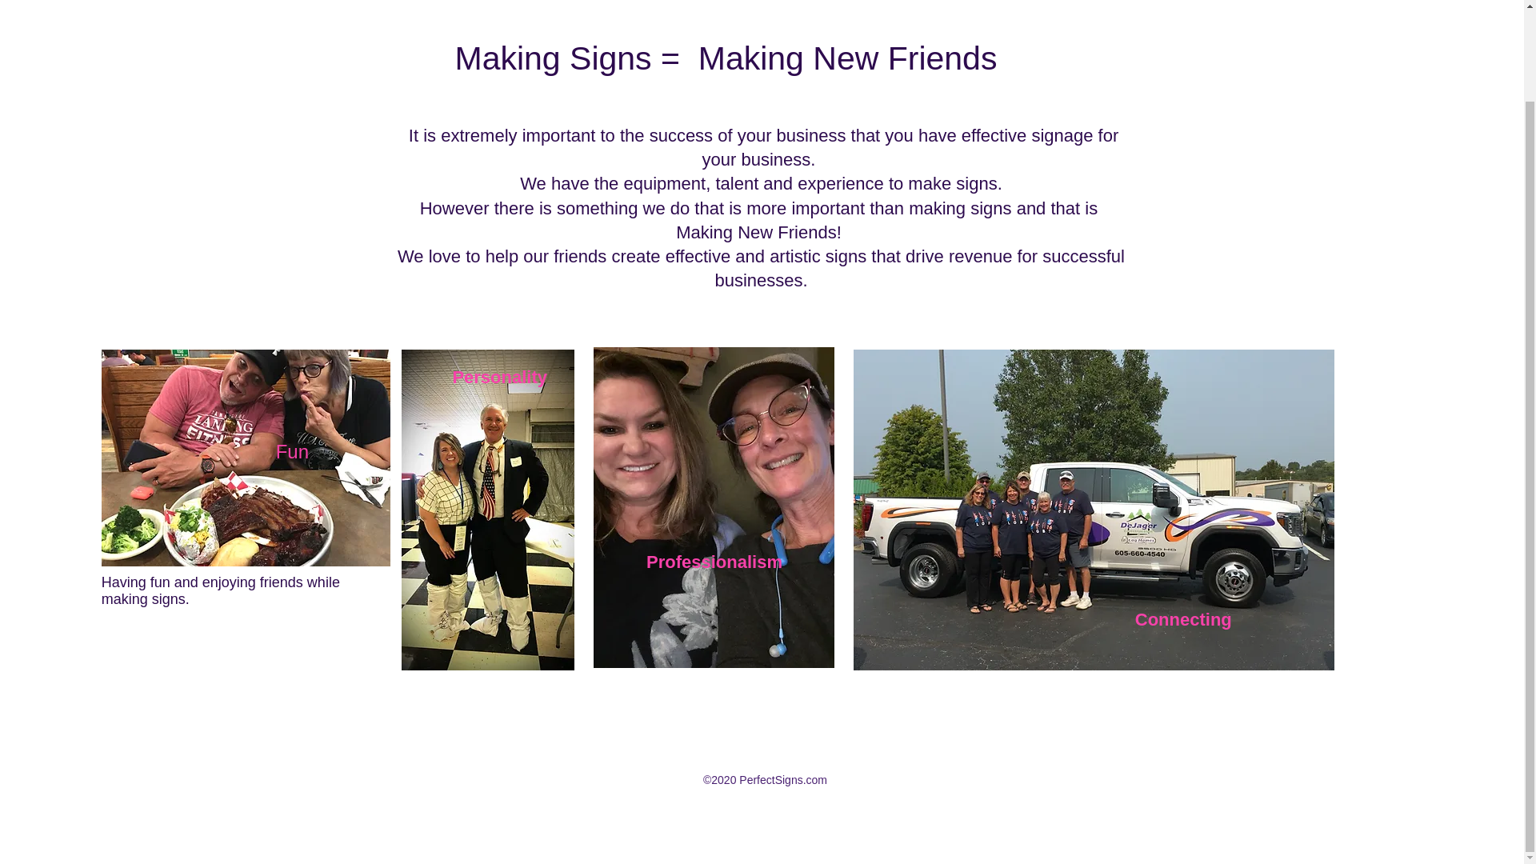 Image resolution: width=1536 pixels, height=864 pixels. I want to click on Contact Us, so click(1418, 22).